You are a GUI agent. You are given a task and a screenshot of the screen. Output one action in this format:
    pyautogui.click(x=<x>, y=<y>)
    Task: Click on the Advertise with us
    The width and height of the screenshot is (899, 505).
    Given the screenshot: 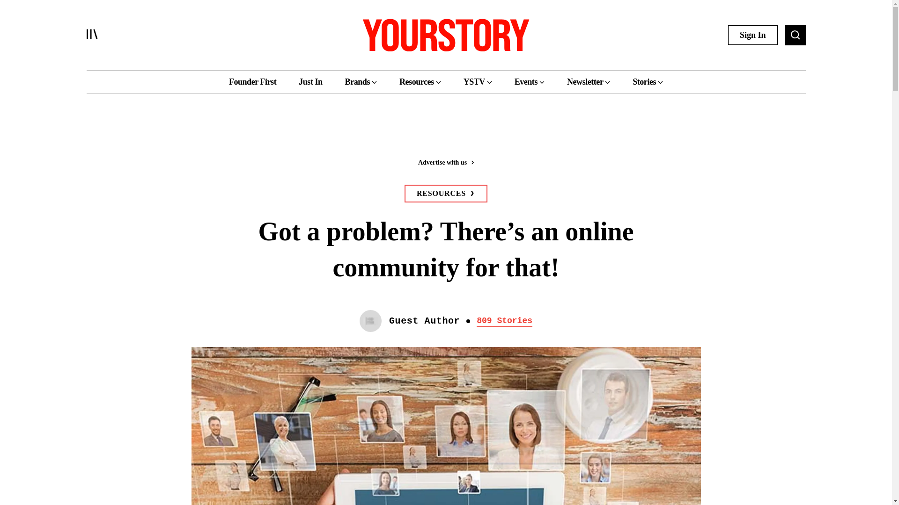 What is the action you would take?
    pyautogui.click(x=445, y=162)
    